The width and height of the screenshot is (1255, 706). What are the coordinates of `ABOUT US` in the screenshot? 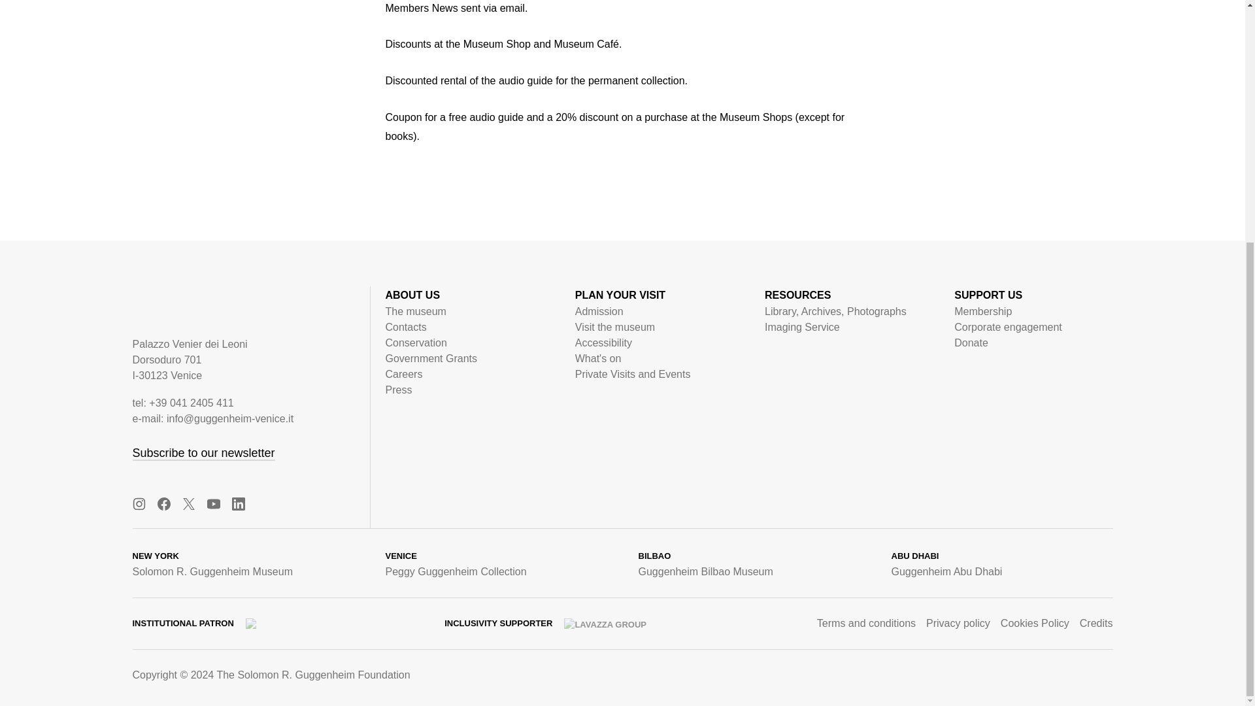 It's located at (412, 294).